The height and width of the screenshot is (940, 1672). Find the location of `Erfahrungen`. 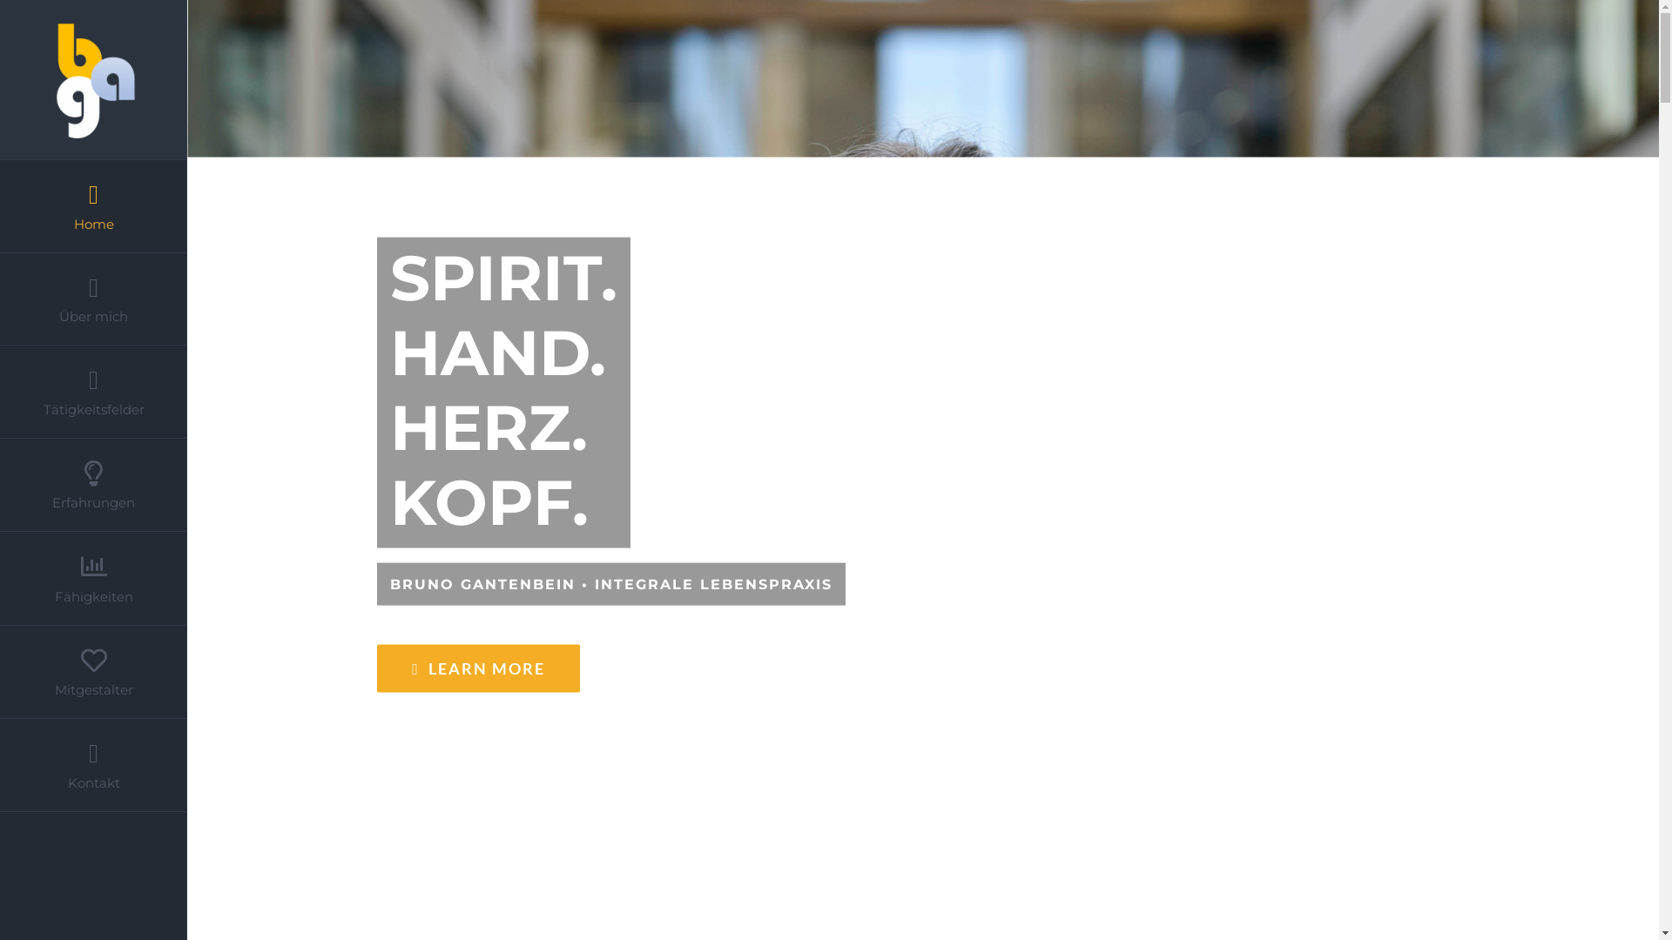

Erfahrungen is located at coordinates (94, 486).